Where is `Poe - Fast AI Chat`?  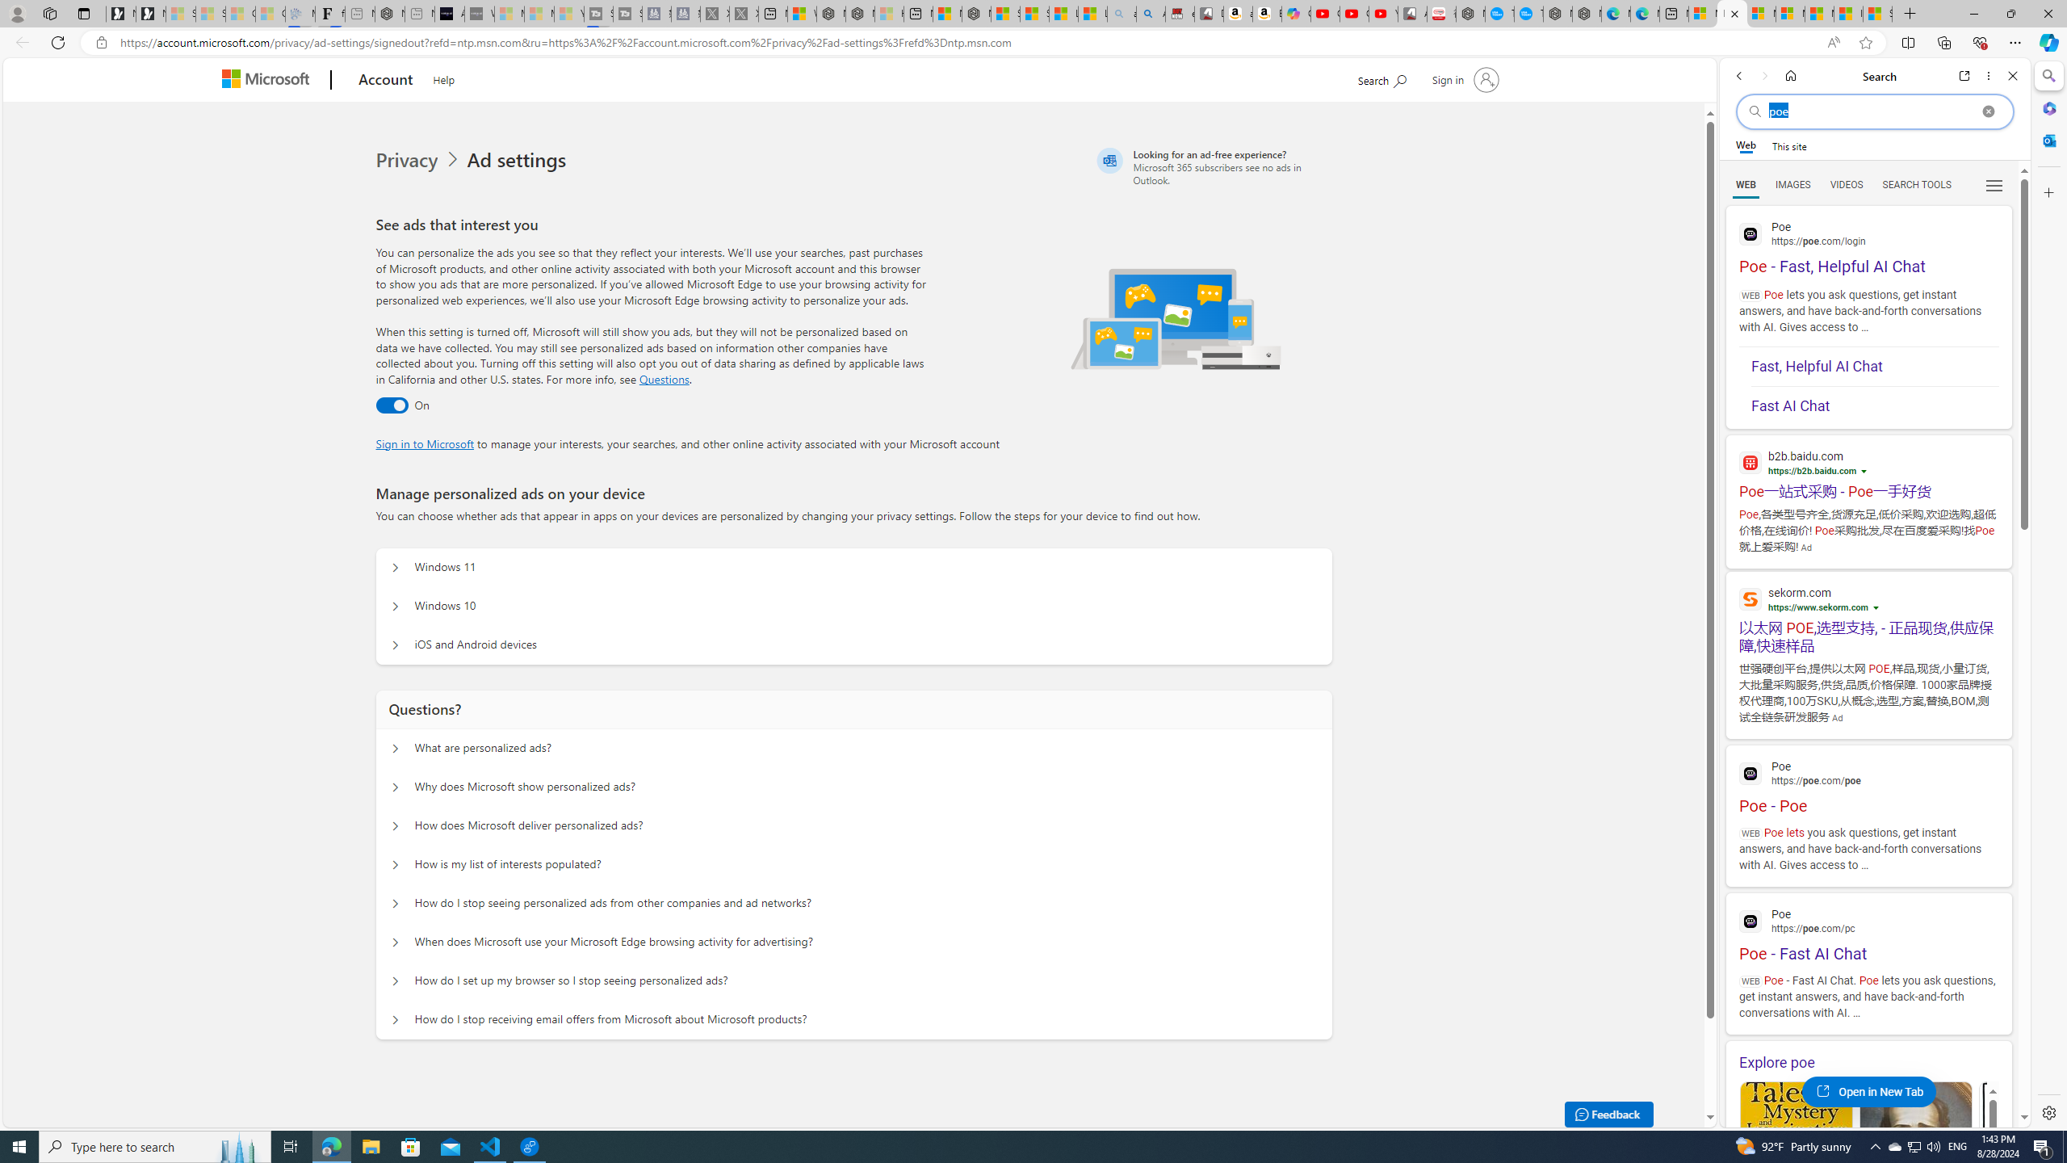 Poe - Fast AI Chat is located at coordinates (1868, 933).